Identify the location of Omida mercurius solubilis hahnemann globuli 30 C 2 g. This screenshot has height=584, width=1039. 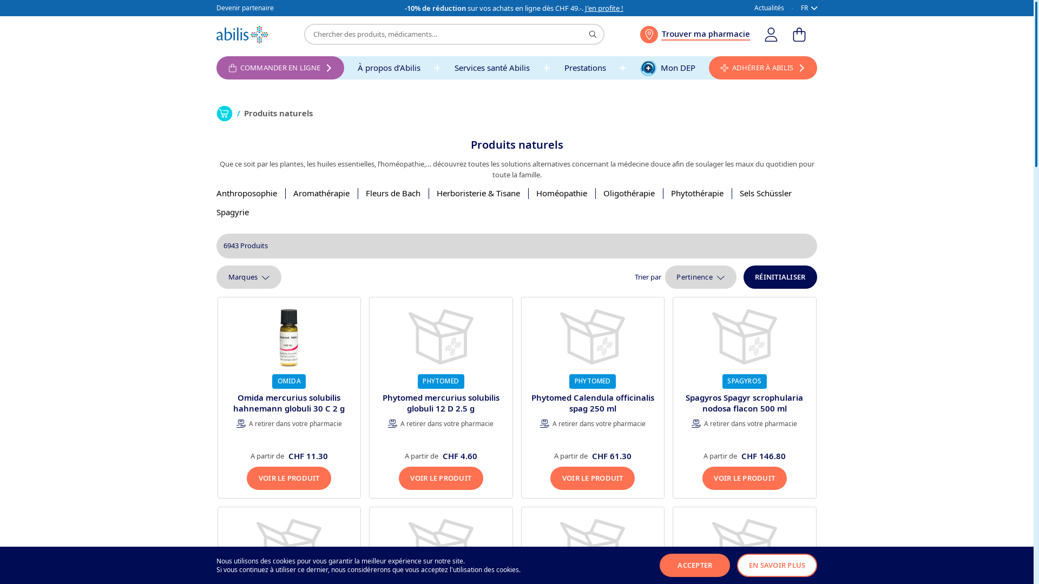
(289, 403).